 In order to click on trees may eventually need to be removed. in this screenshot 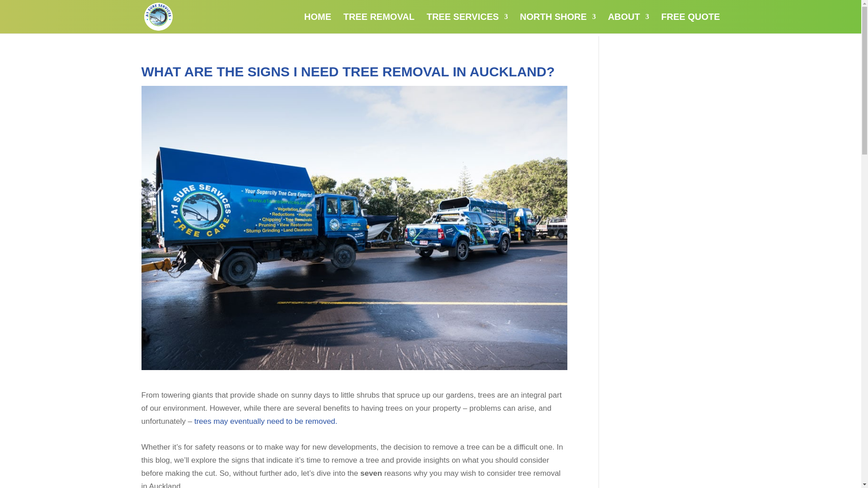, I will do `click(292, 427)`.